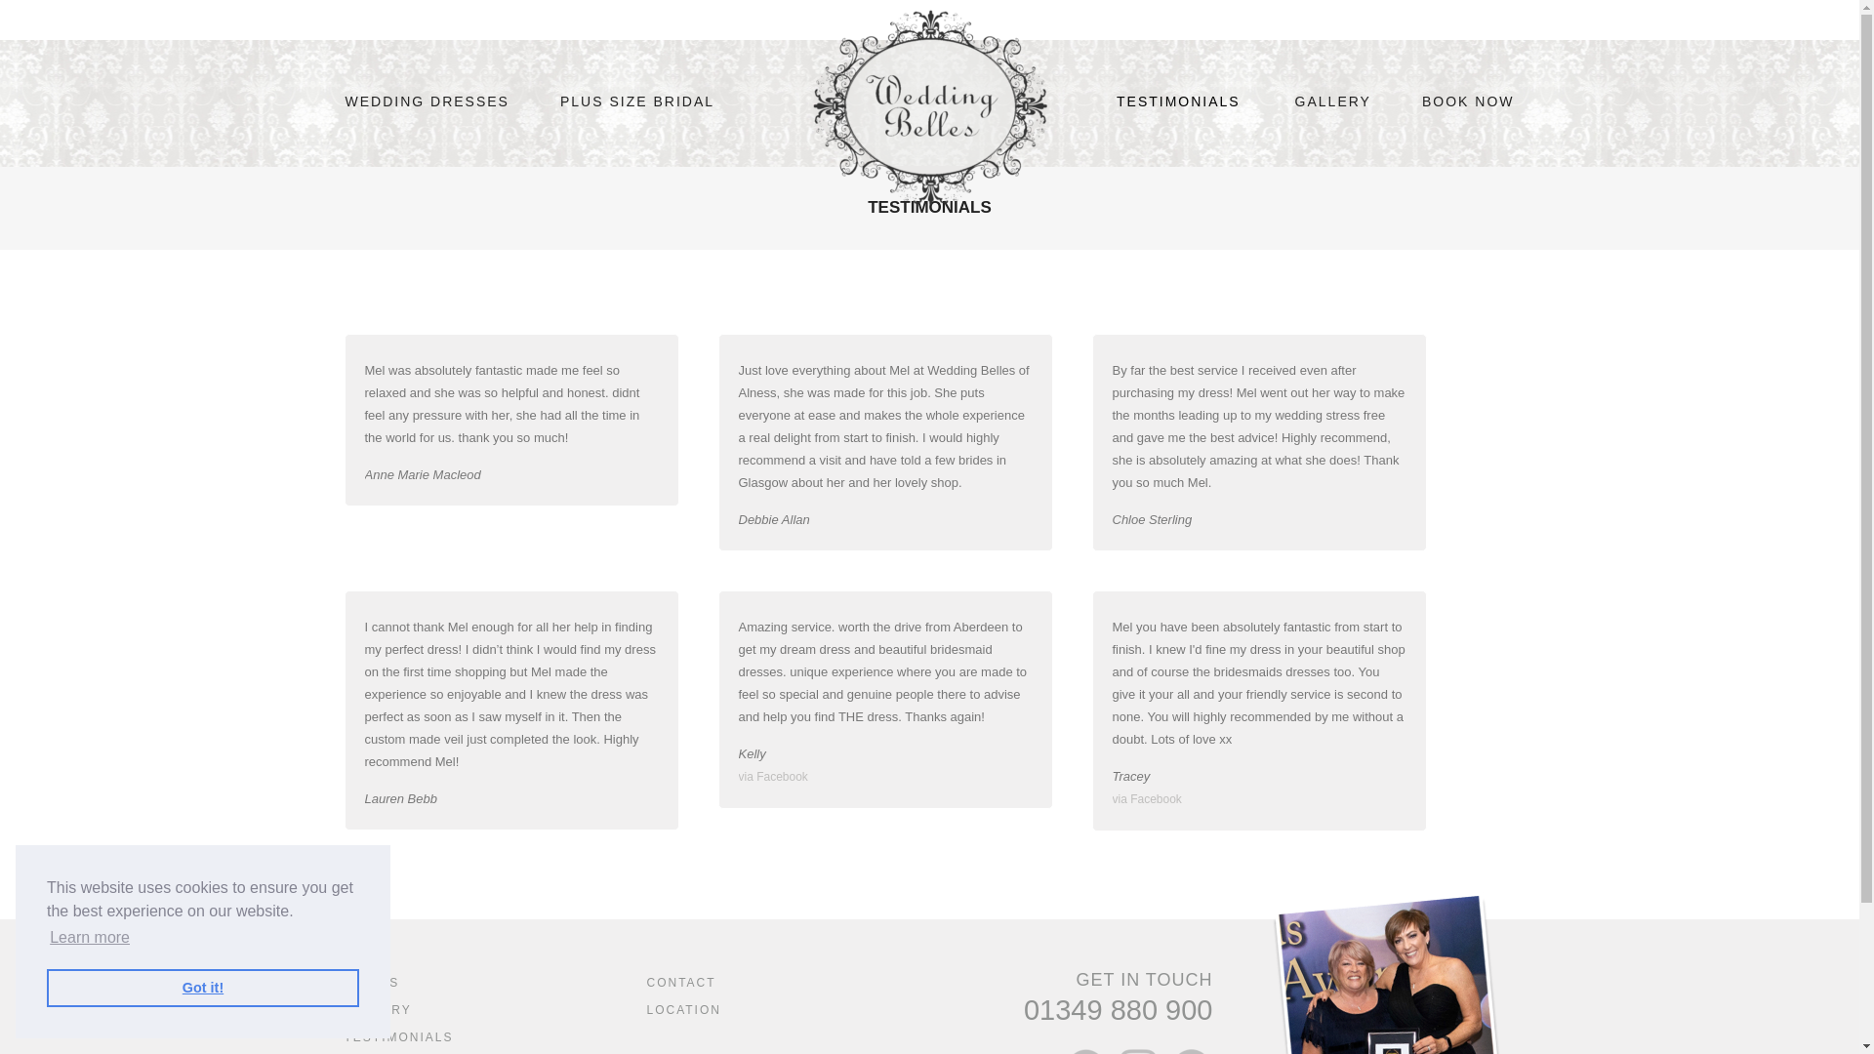 The image size is (1874, 1054). What do you see at coordinates (90, 938) in the screenshot?
I see `Learn more` at bounding box center [90, 938].